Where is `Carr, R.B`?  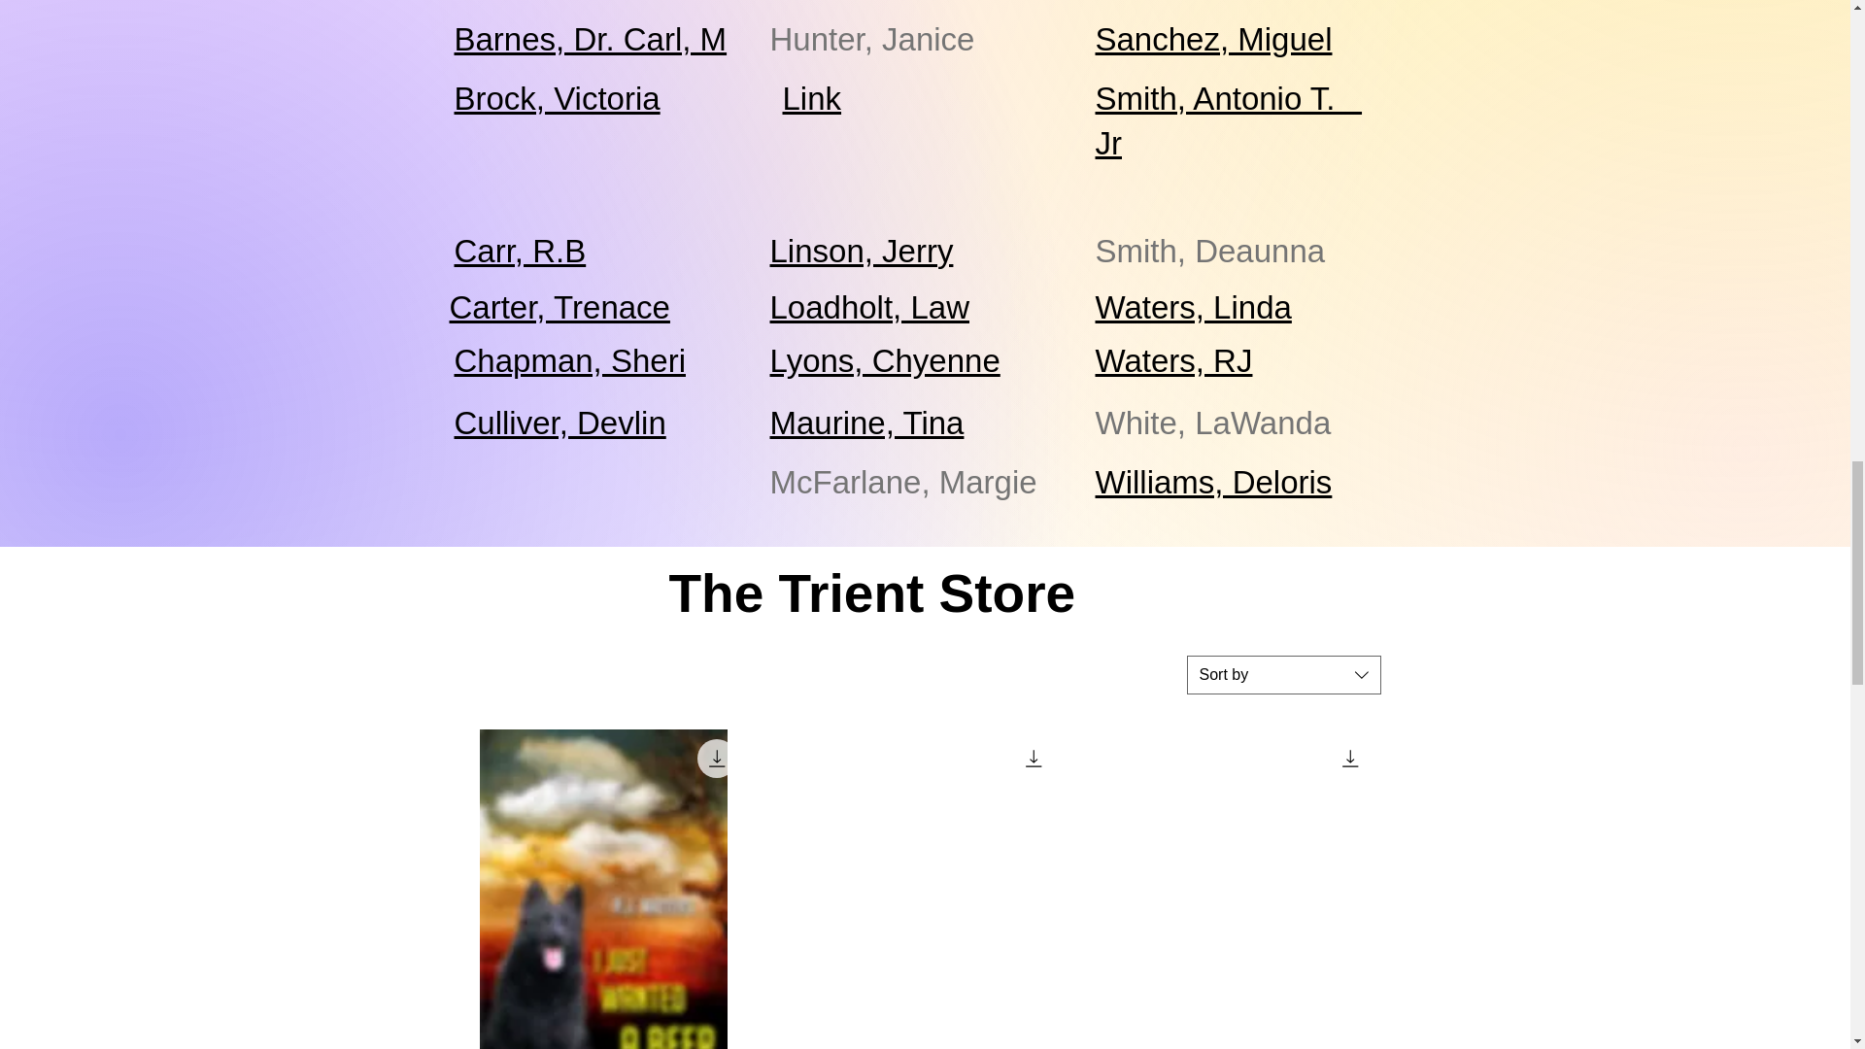
Carr, R.B is located at coordinates (521, 251).